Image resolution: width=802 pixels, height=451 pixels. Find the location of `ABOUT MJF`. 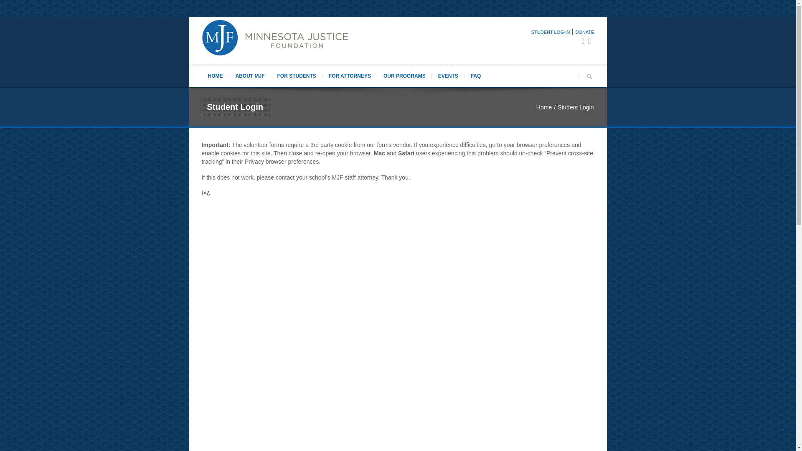

ABOUT MJF is located at coordinates (250, 76).